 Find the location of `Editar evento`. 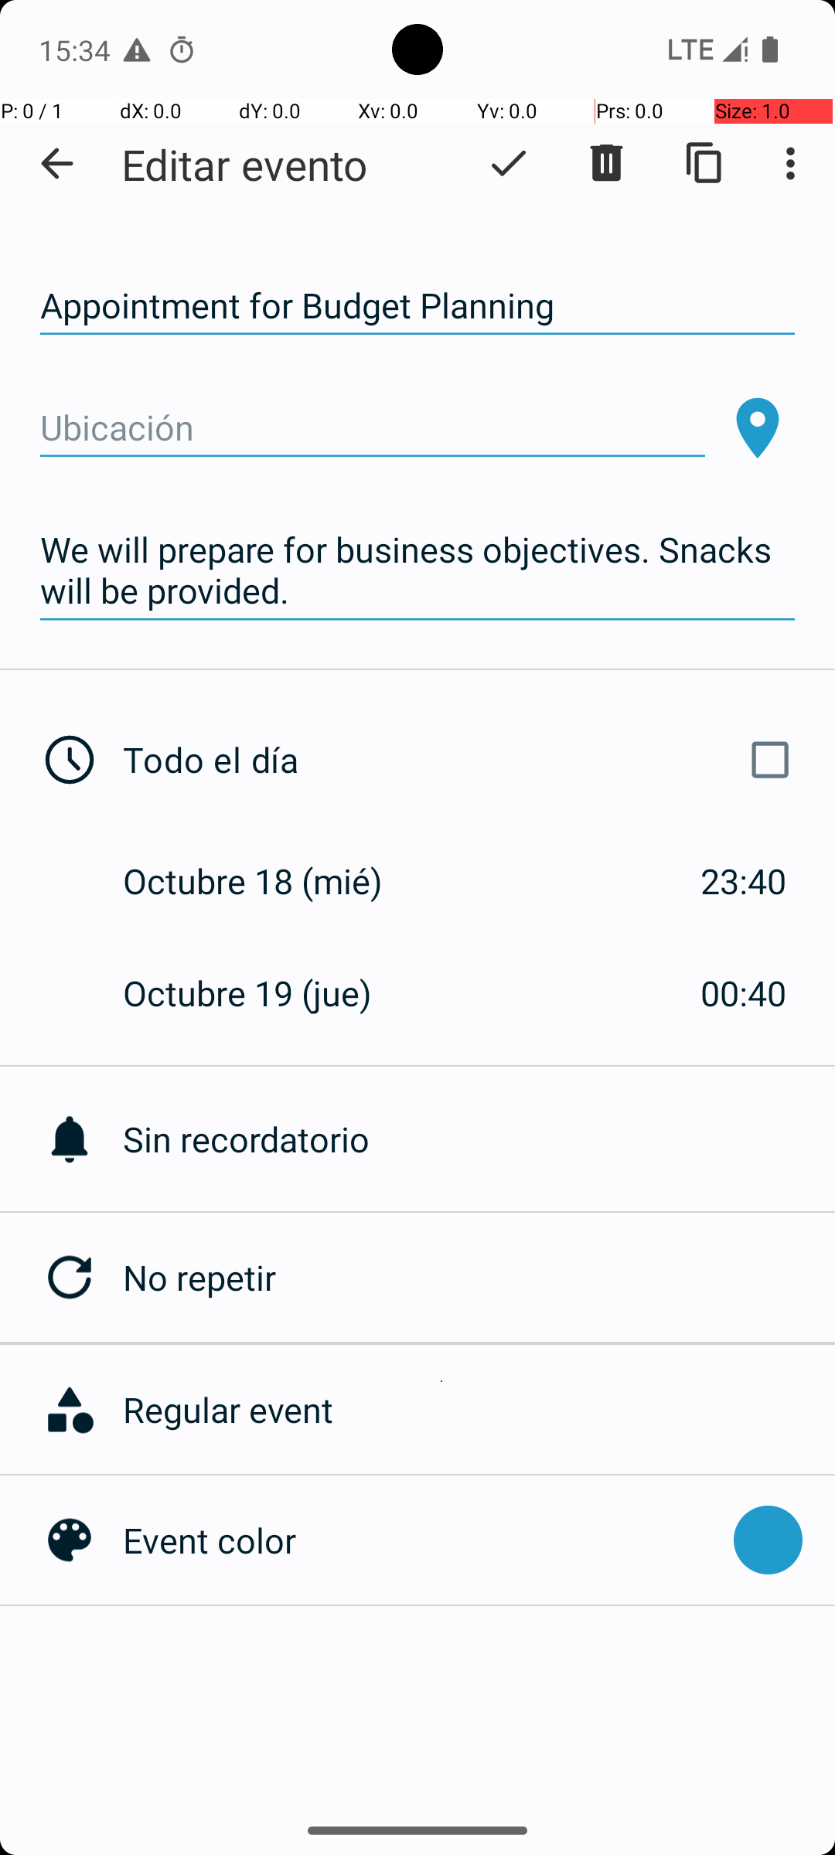

Editar evento is located at coordinates (244, 164).